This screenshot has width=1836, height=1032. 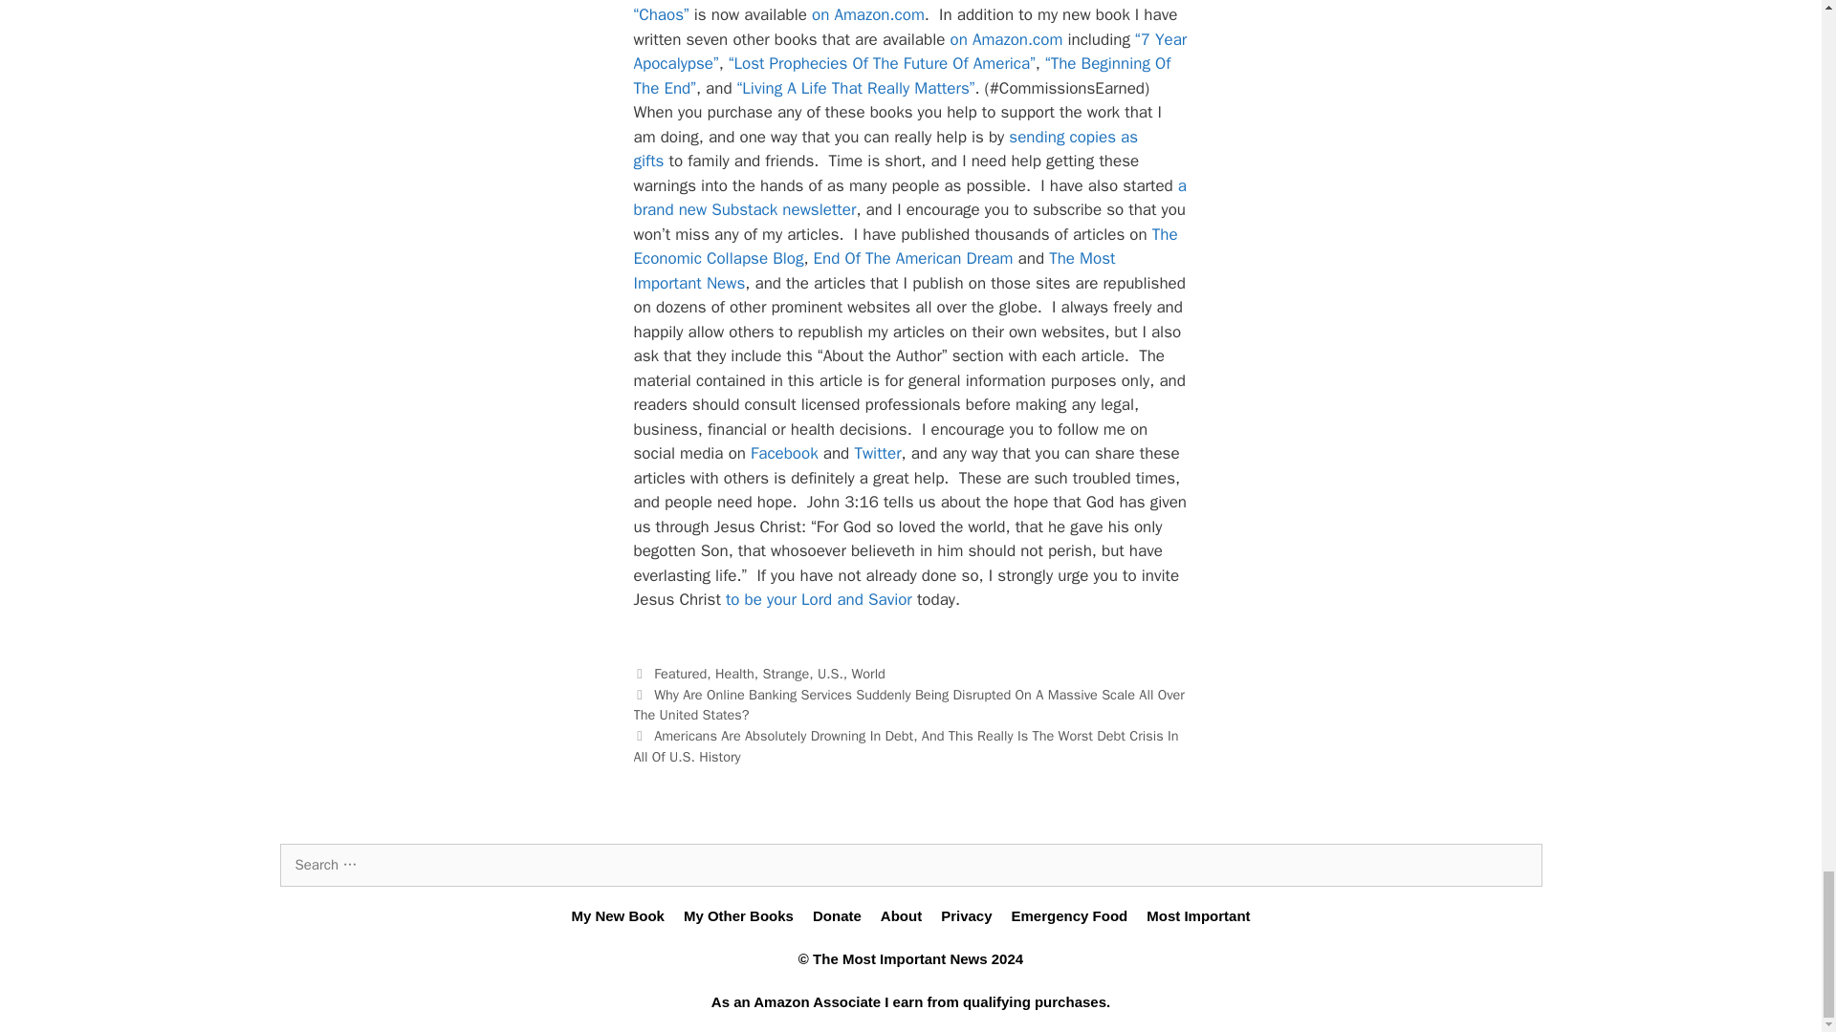 What do you see at coordinates (868, 14) in the screenshot?
I see `on Amazon.com` at bounding box center [868, 14].